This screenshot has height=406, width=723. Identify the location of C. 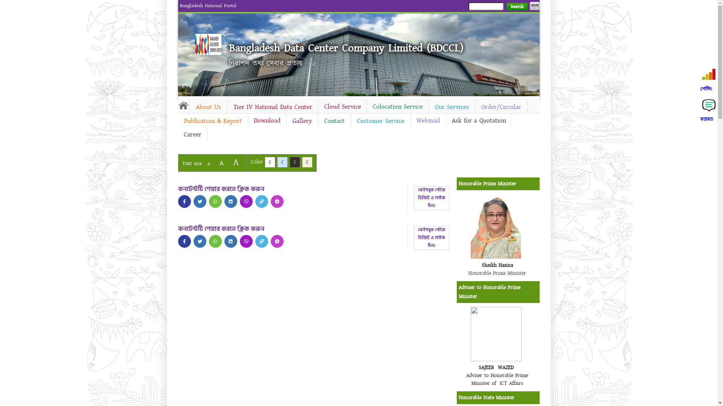
(294, 162).